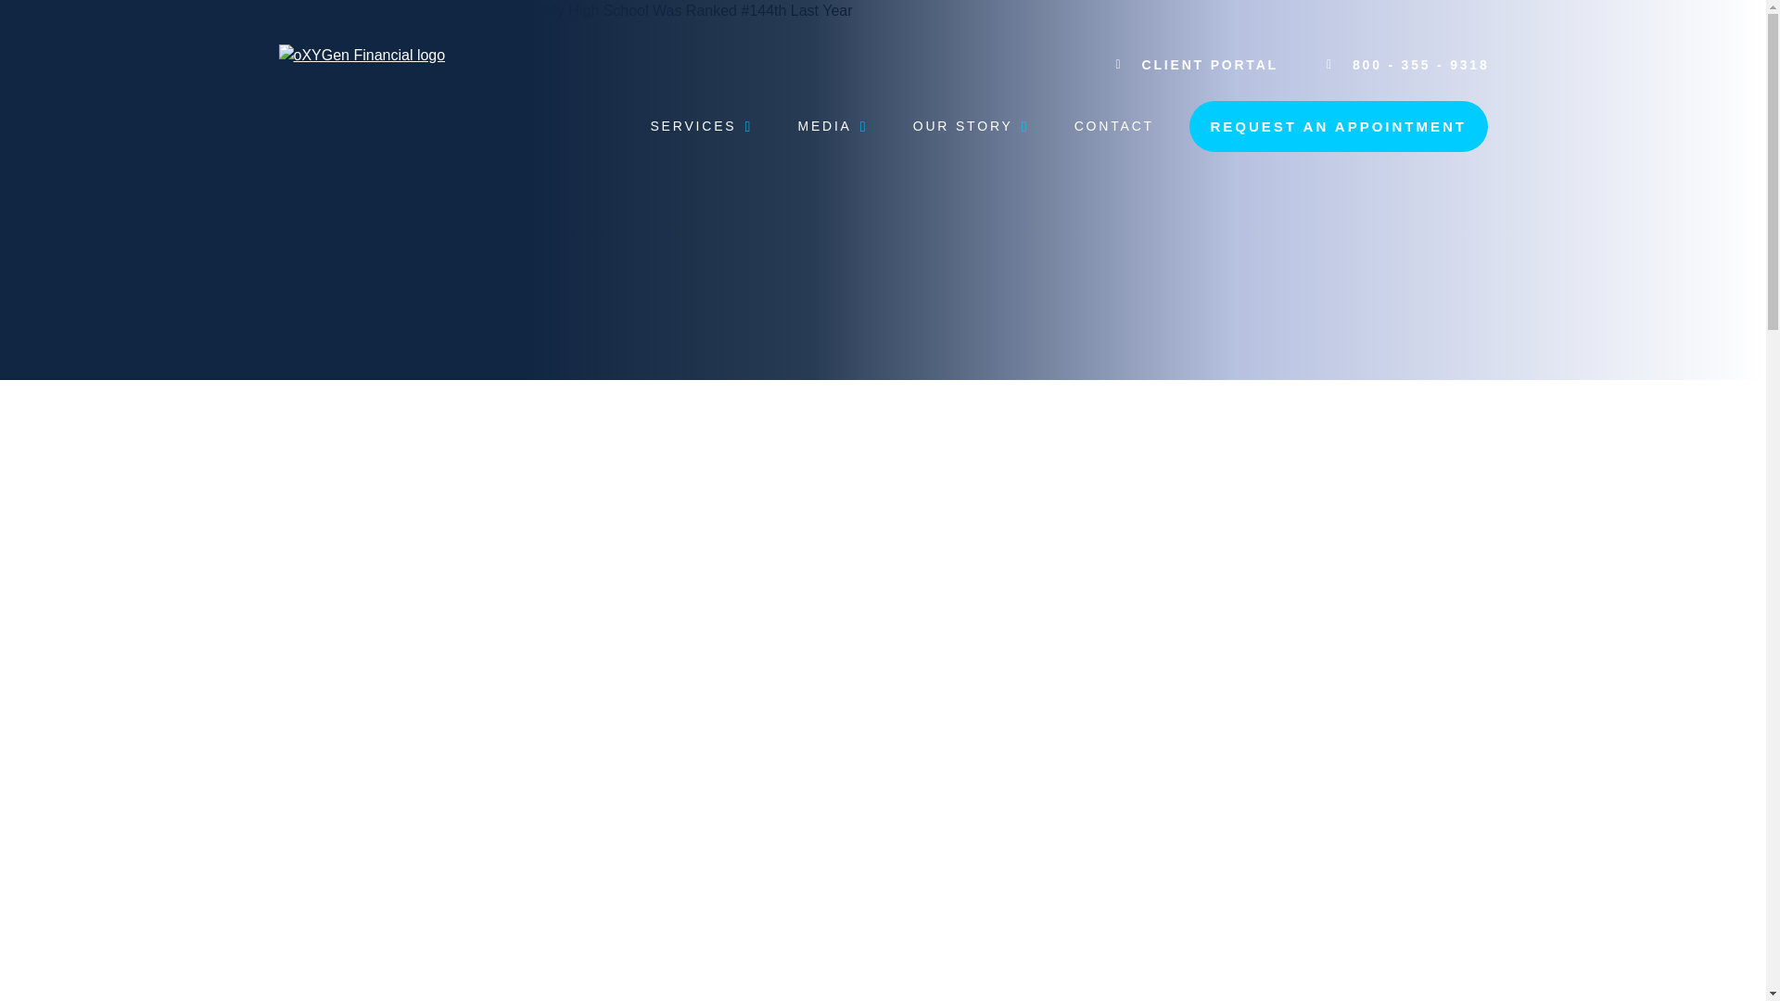 This screenshot has height=1001, width=1780. Describe the element at coordinates (1414, 606) in the screenshot. I see `Scams To Look Out For` at that location.